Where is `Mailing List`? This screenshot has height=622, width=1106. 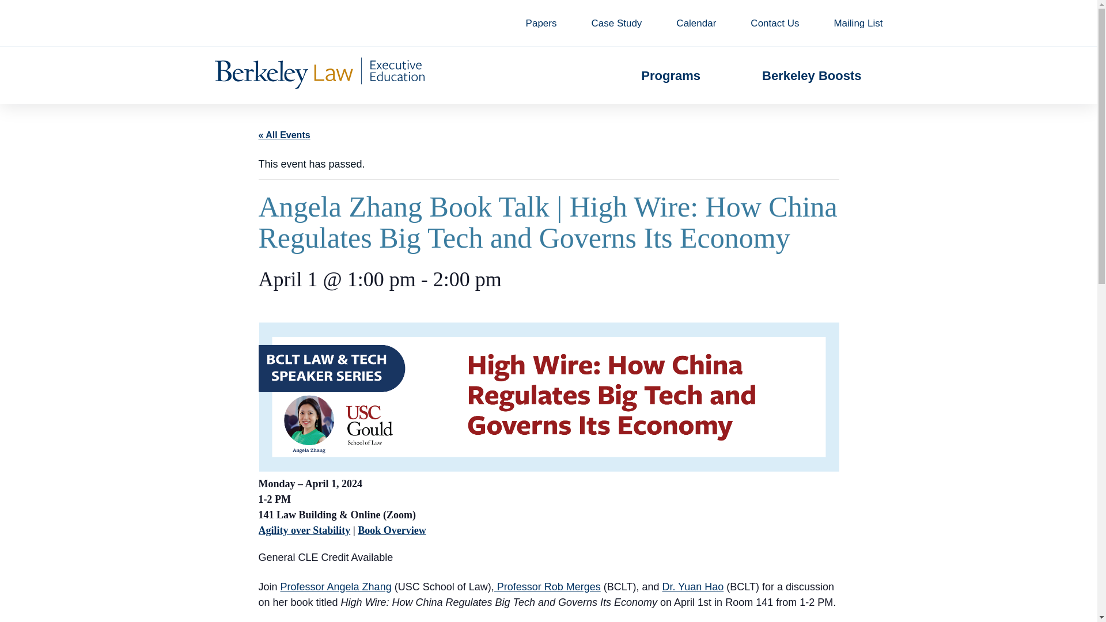 Mailing List is located at coordinates (858, 22).